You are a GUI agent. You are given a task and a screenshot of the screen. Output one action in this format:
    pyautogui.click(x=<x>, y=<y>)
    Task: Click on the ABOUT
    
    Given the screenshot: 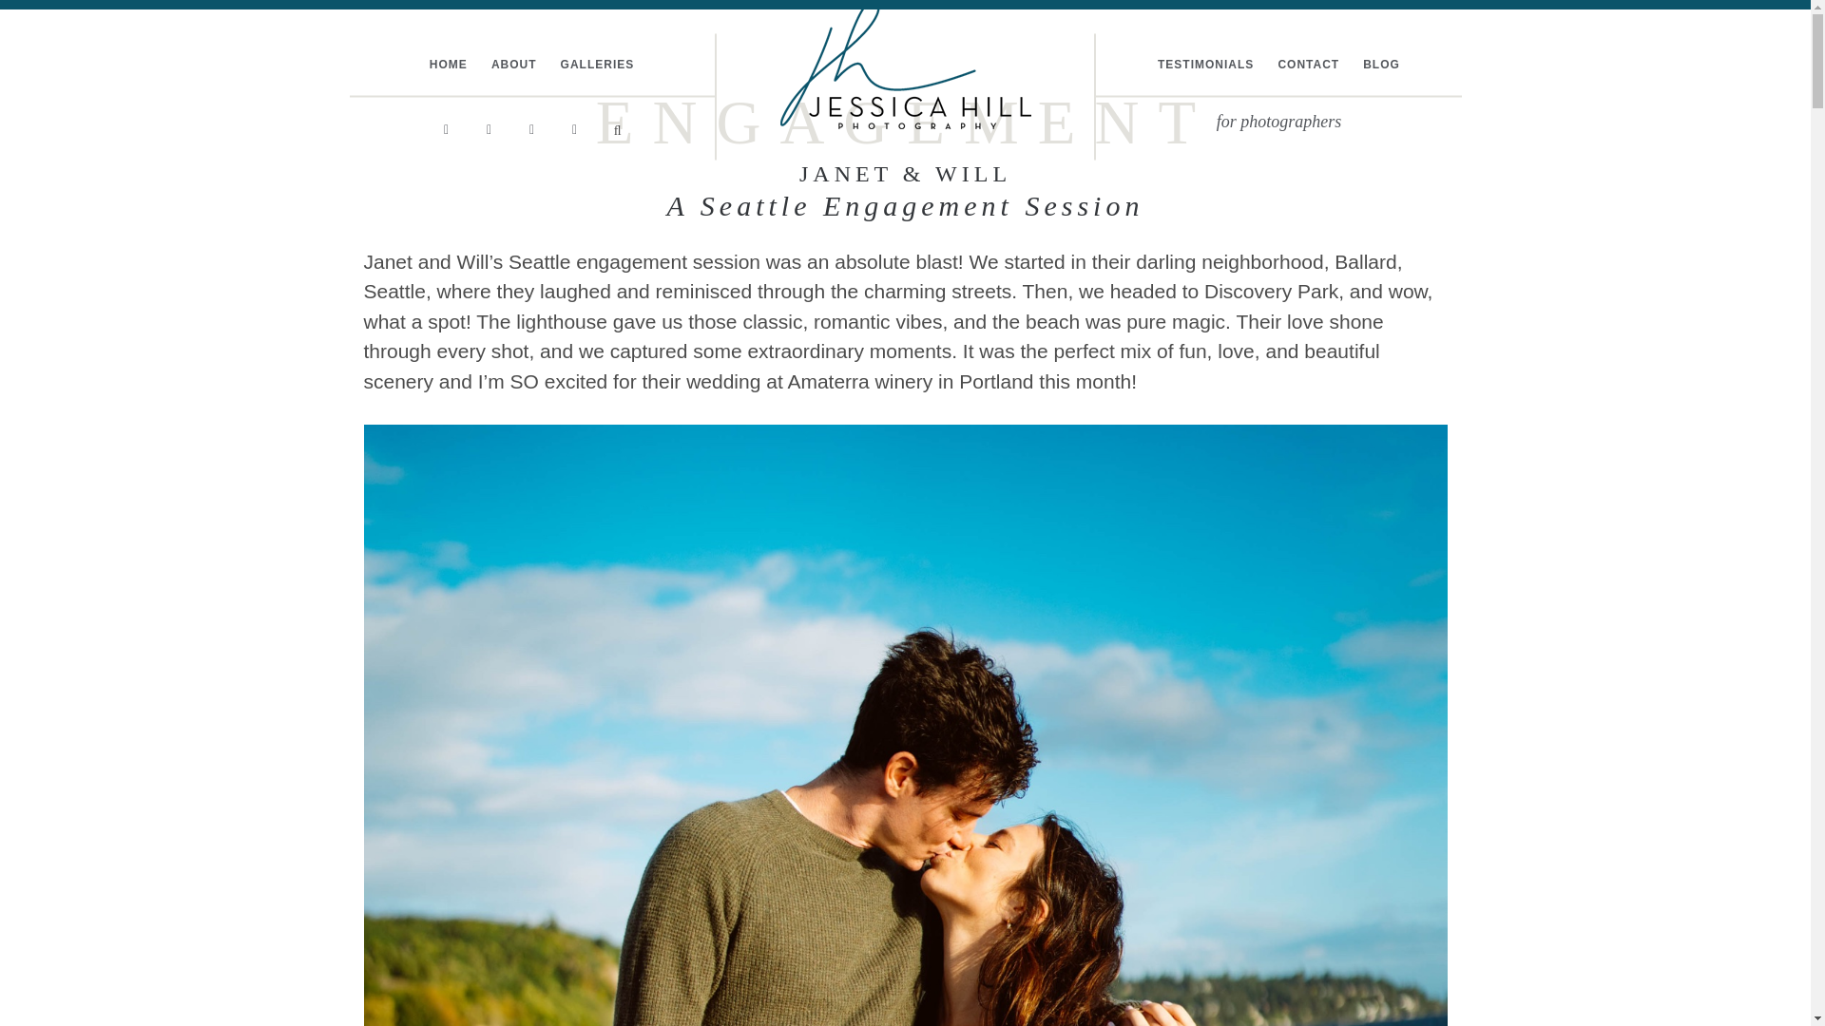 What is the action you would take?
    pyautogui.click(x=513, y=65)
    